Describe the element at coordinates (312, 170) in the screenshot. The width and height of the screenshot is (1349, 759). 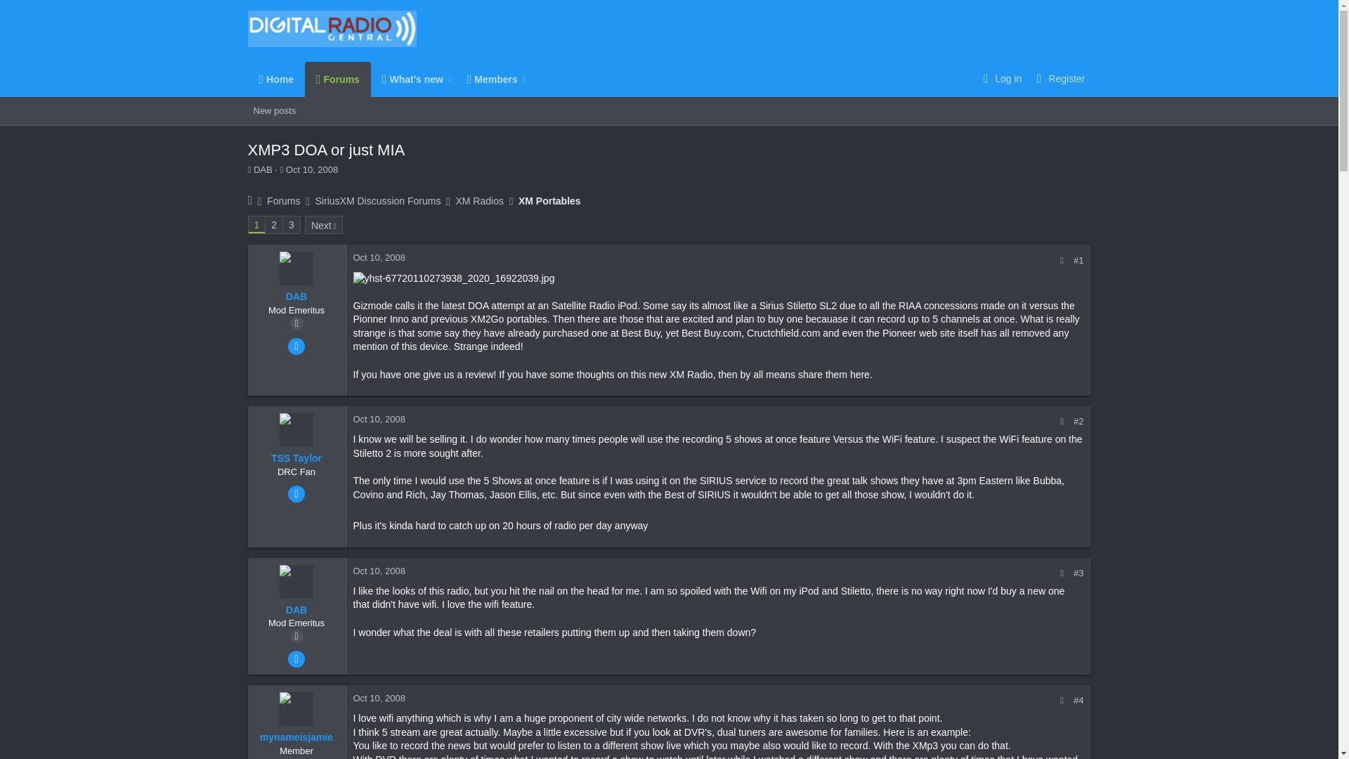
I see `Oct 10, 2008 at 3:24 AM` at that location.